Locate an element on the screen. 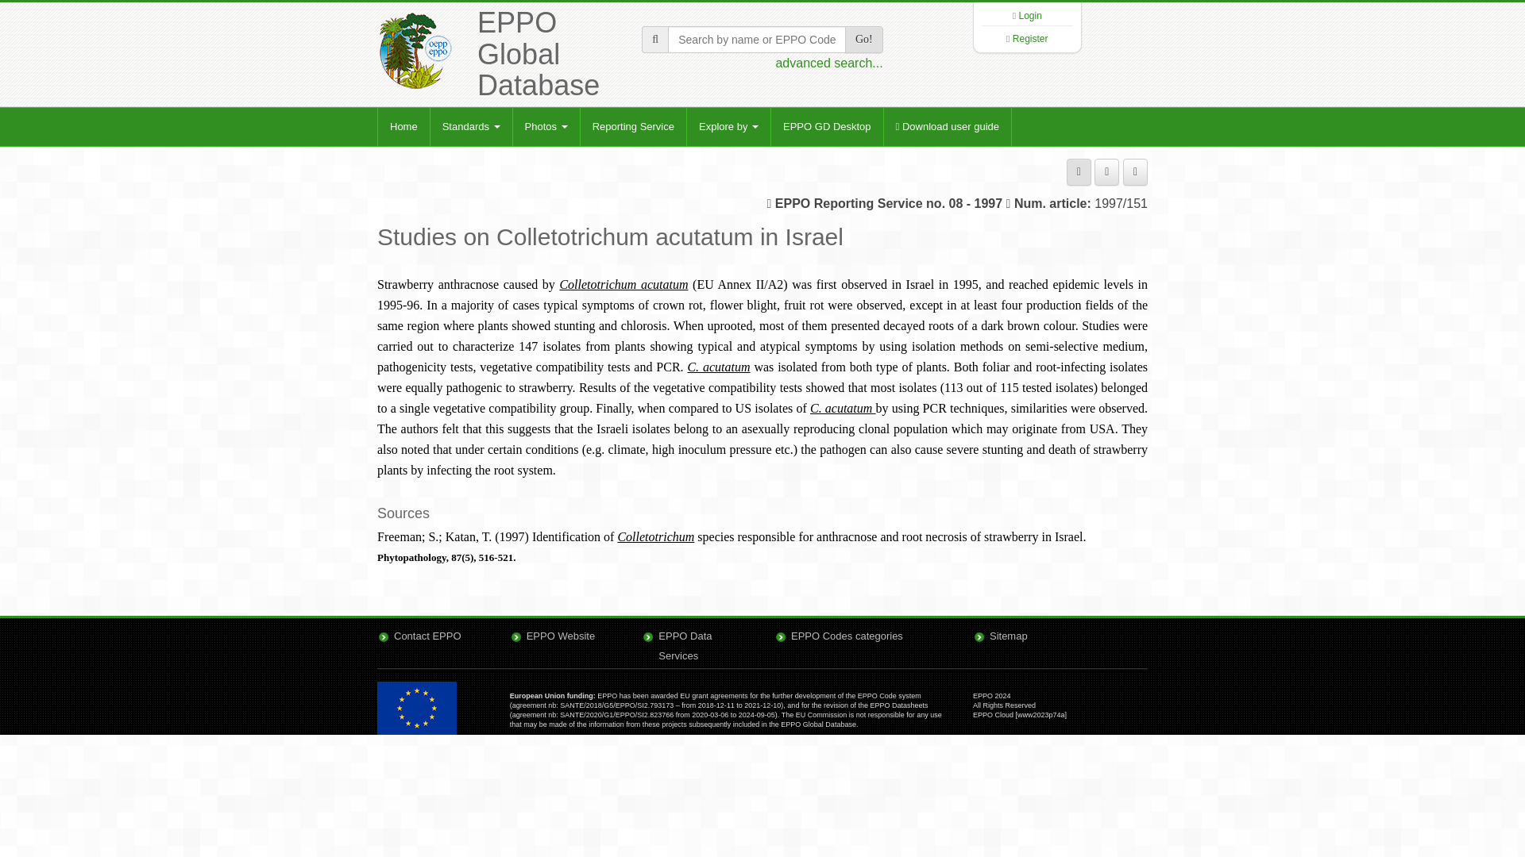  Register is located at coordinates (1030, 39).